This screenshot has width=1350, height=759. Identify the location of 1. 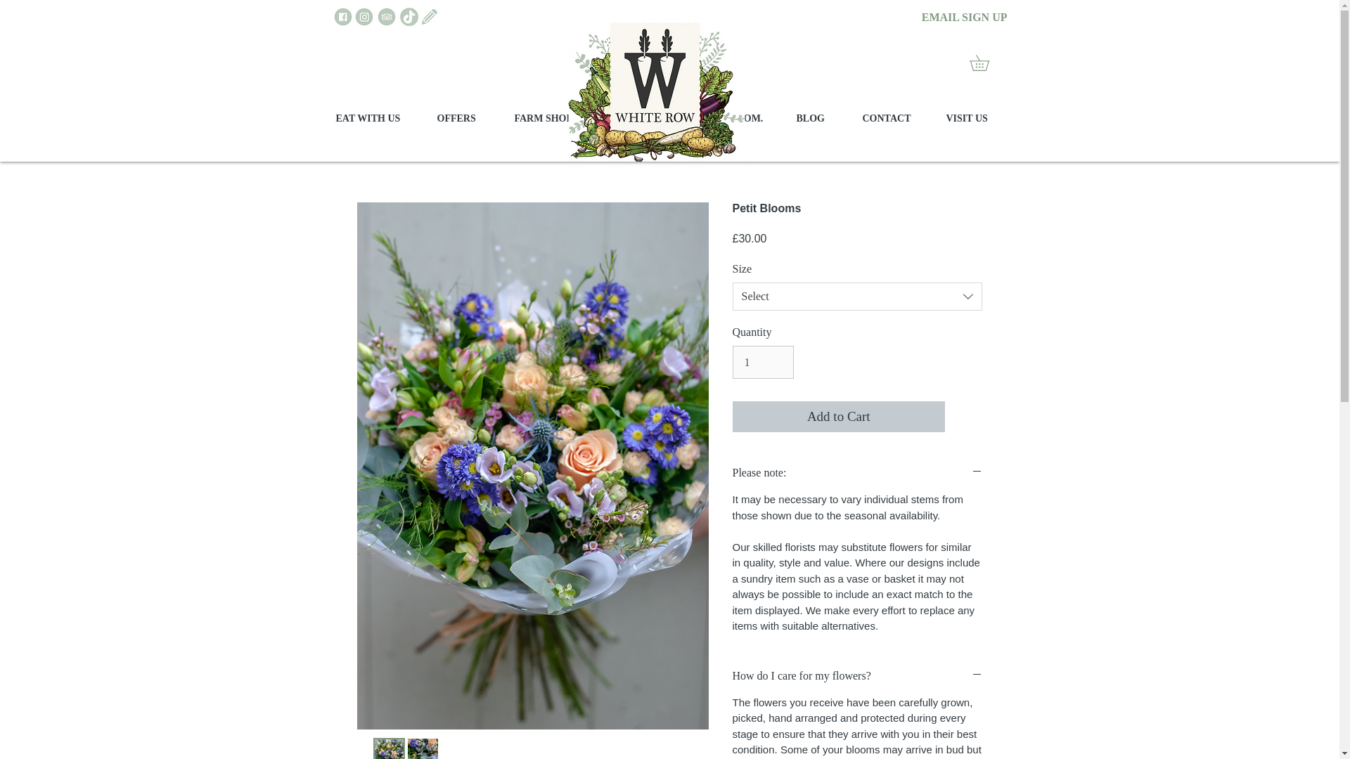
(763, 361).